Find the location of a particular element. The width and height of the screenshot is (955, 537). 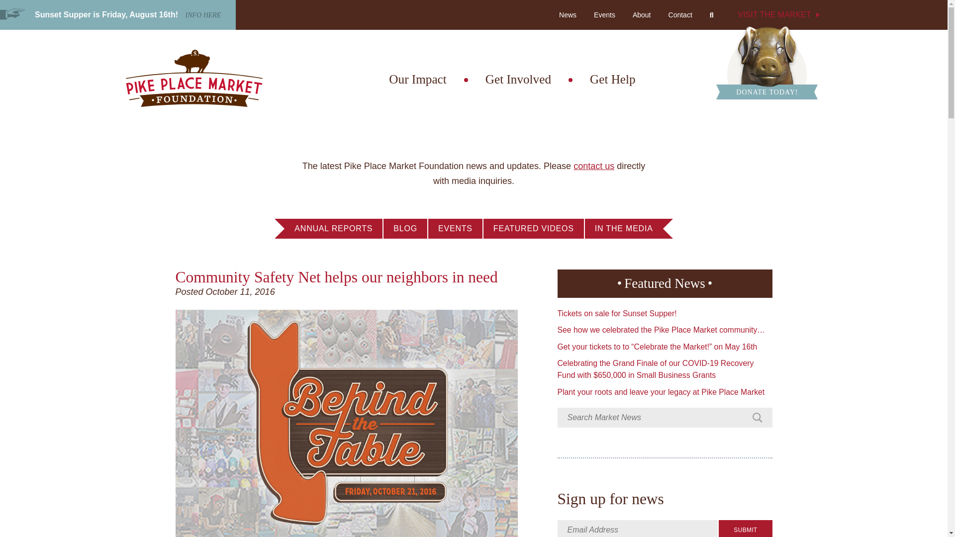

DONATE TODAY! is located at coordinates (767, 62).